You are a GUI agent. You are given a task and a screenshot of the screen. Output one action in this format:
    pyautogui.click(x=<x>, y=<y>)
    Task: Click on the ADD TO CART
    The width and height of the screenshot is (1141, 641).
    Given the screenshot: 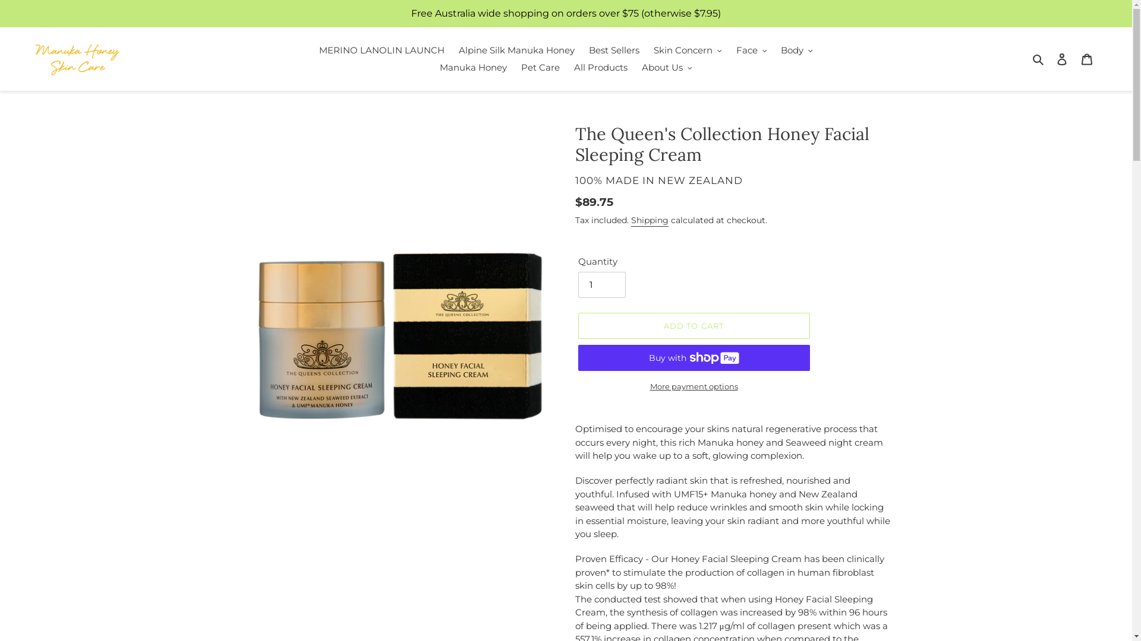 What is the action you would take?
    pyautogui.click(x=694, y=326)
    